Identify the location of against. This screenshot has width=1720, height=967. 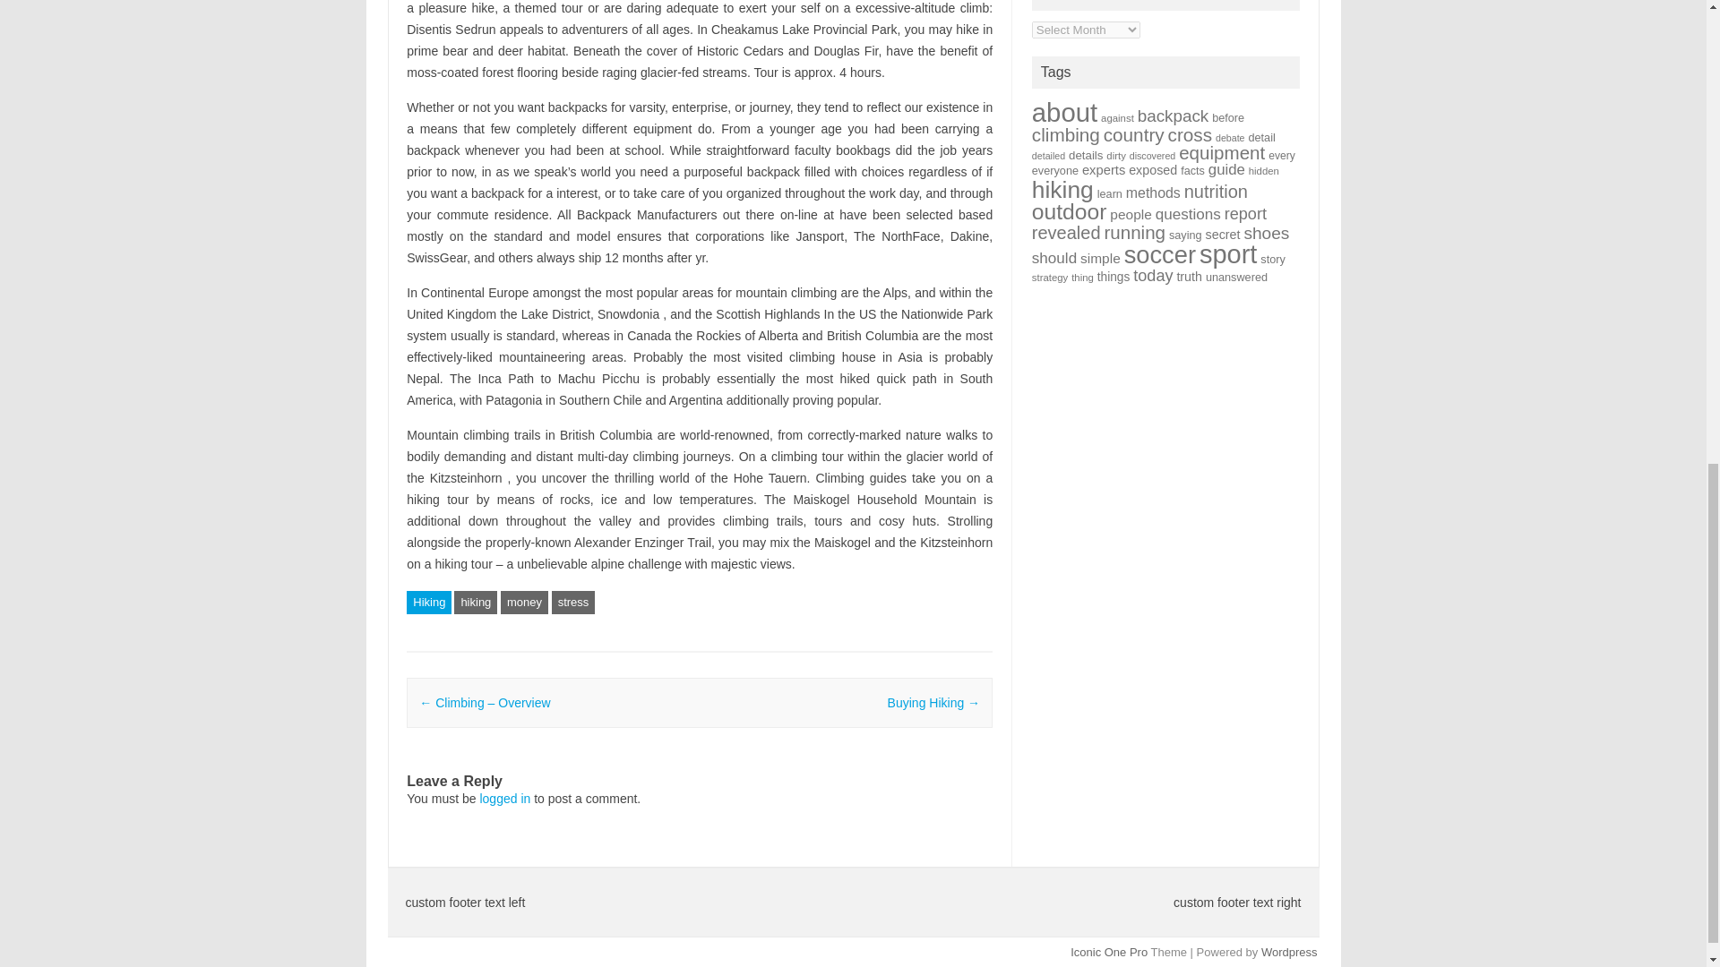
(1116, 118).